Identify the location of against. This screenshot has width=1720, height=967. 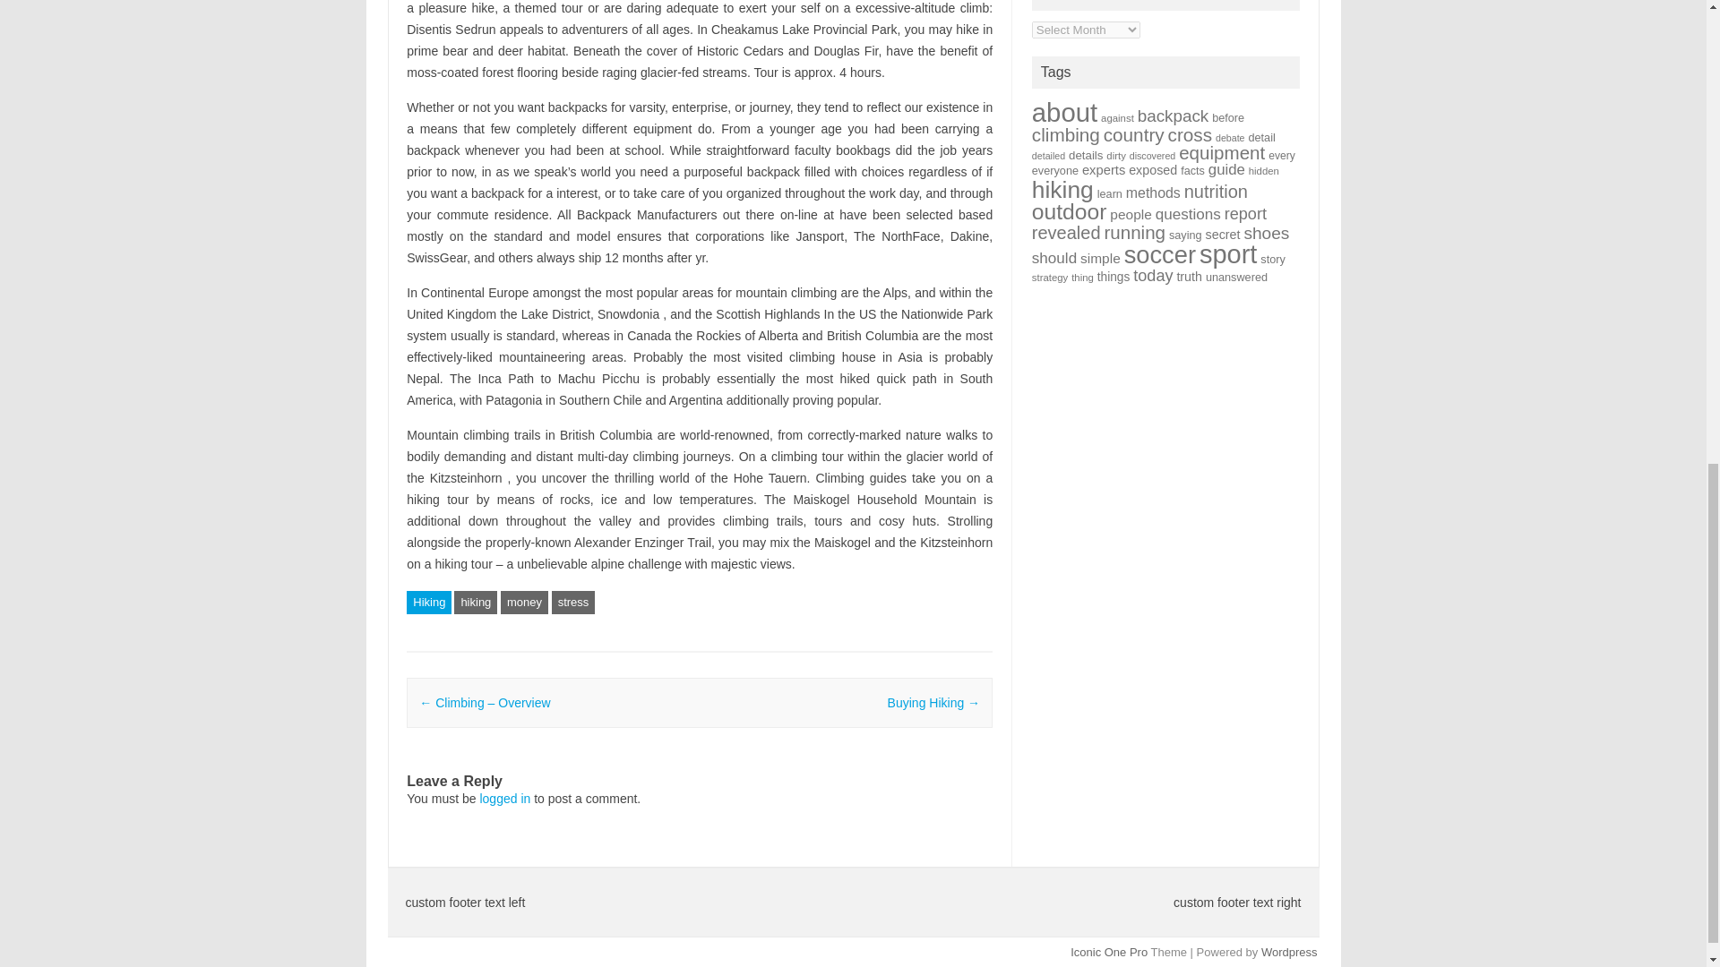
(1116, 118).